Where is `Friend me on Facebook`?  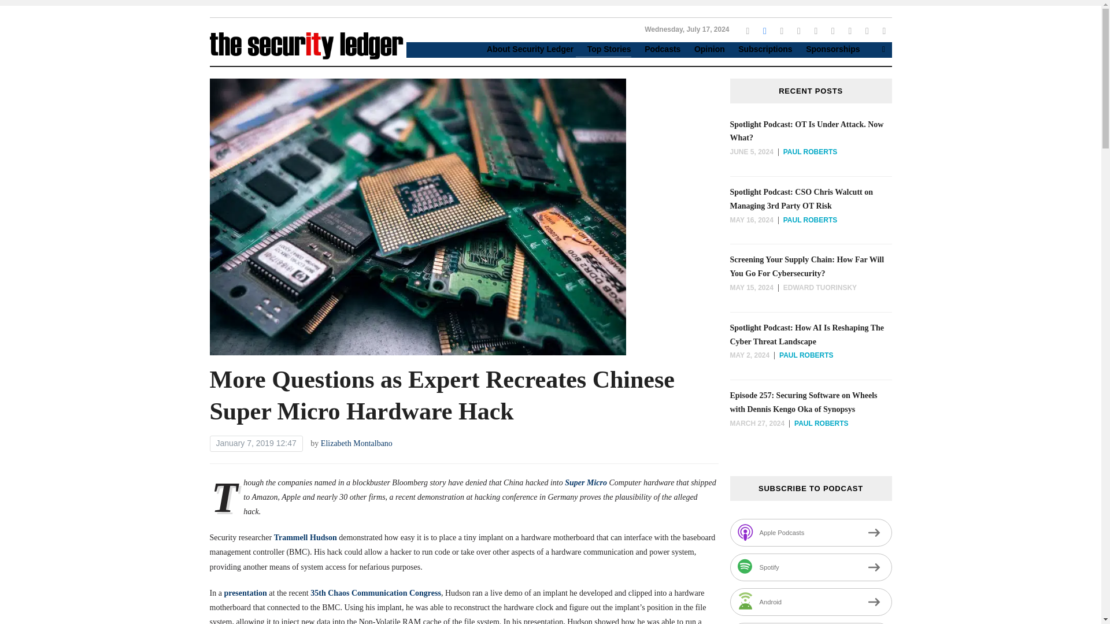
Friend me on Facebook is located at coordinates (747, 30).